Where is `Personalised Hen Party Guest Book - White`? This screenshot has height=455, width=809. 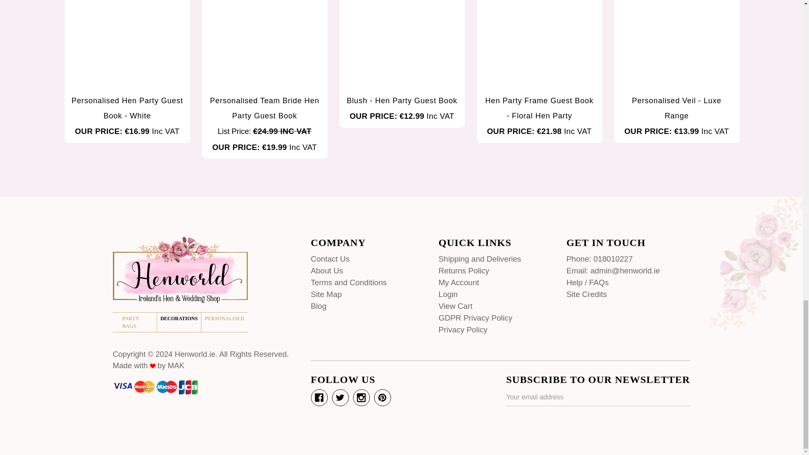 Personalised Hen Party Guest Book - White is located at coordinates (127, 45).